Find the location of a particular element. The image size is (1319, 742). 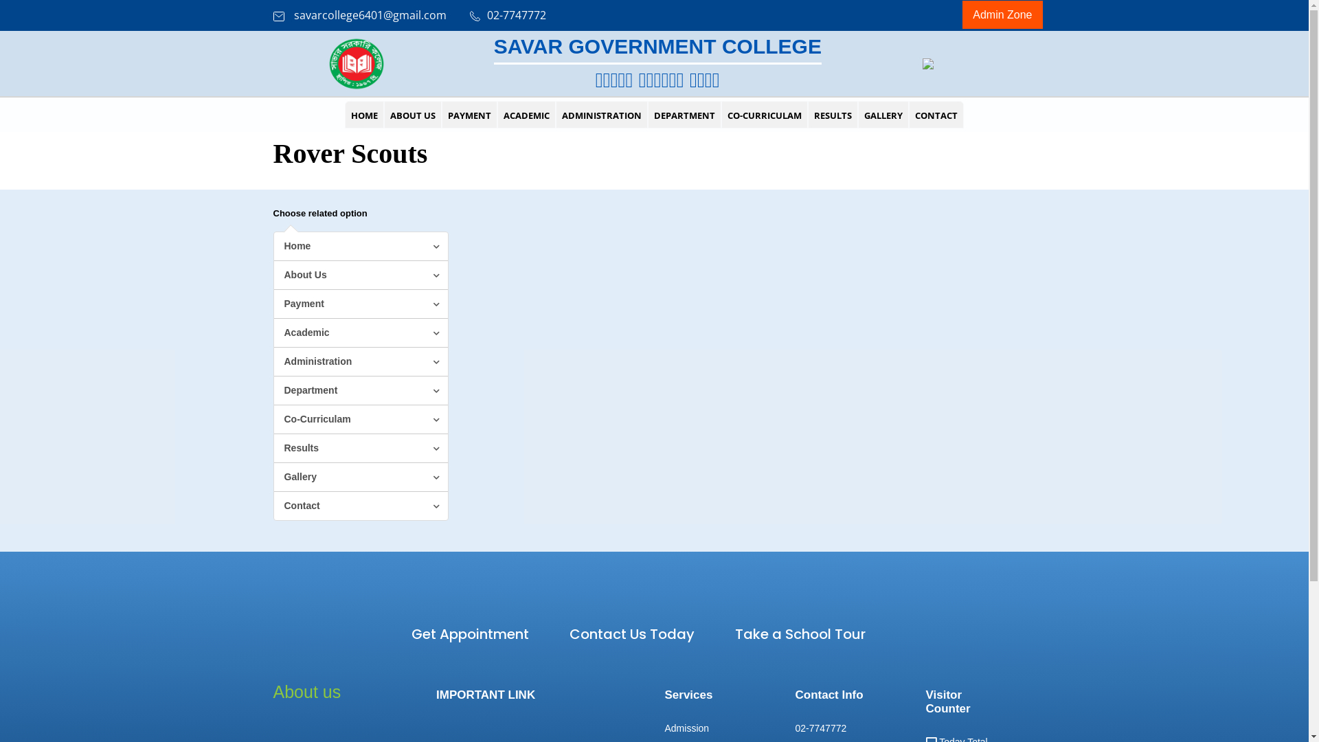

DEPARTMENT is located at coordinates (684, 115).